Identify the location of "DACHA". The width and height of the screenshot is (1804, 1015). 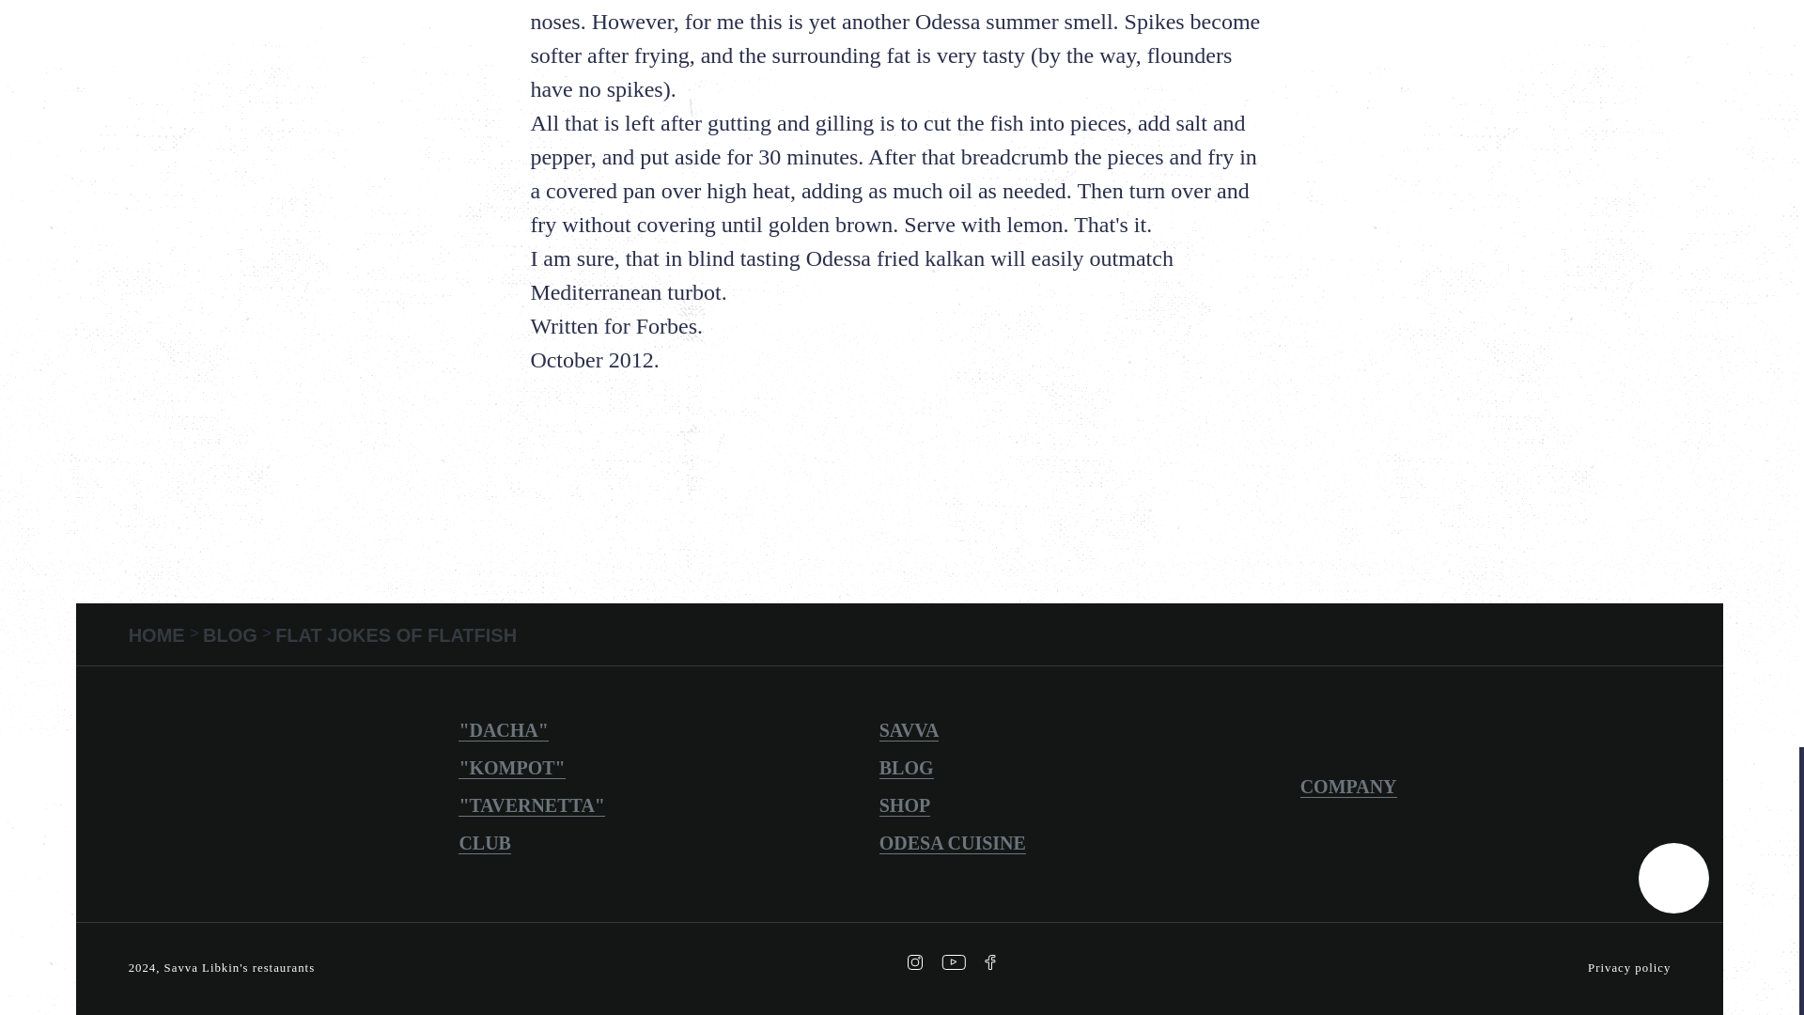
(503, 730).